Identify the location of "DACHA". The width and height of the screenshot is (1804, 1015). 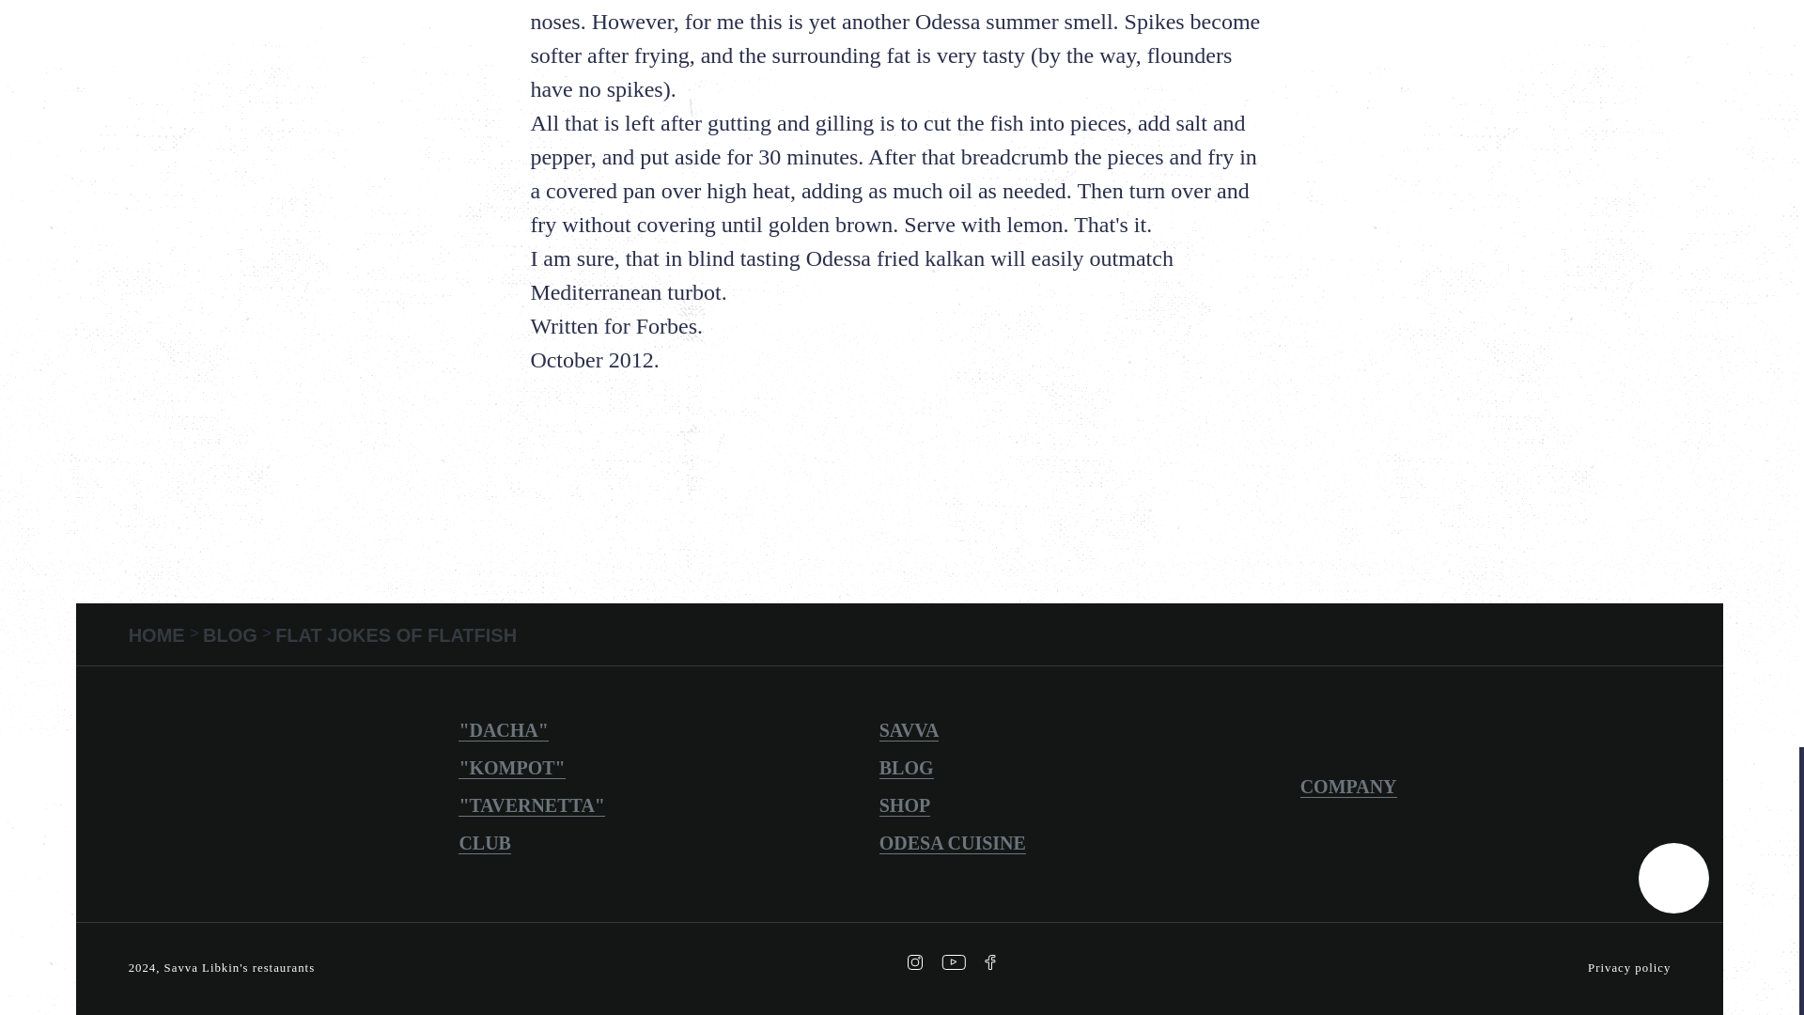
(503, 730).